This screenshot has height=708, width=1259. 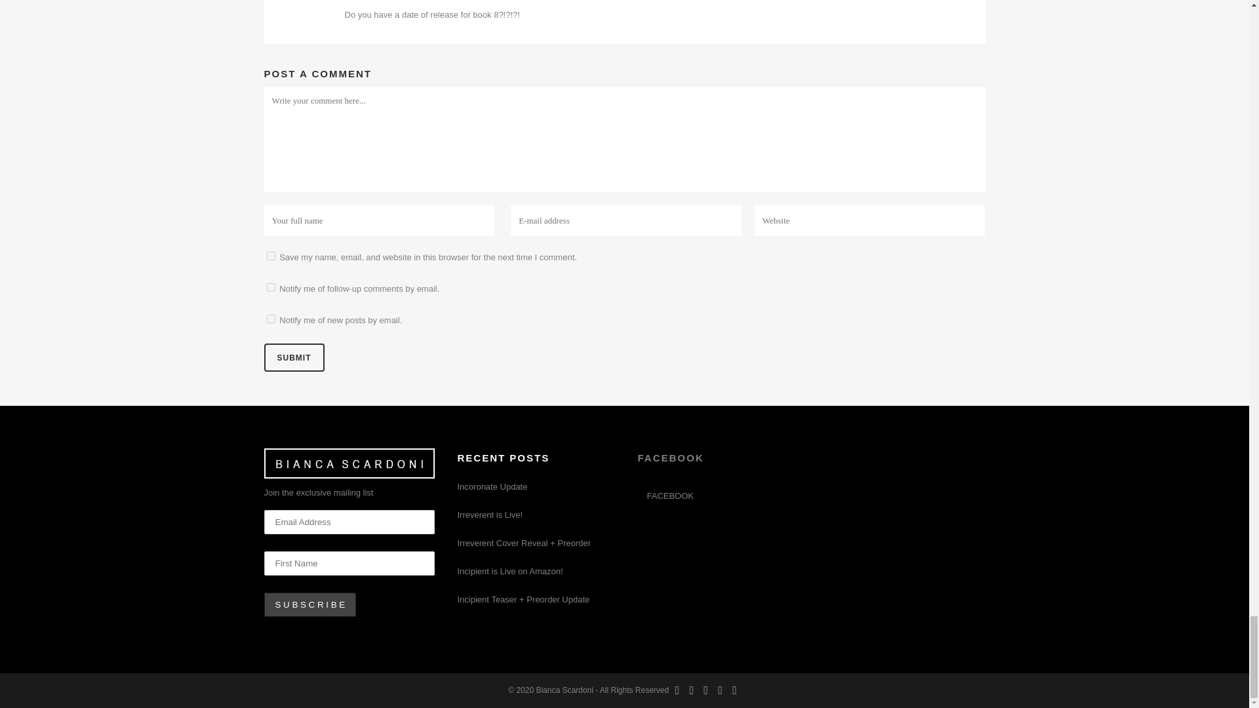 What do you see at coordinates (270, 287) in the screenshot?
I see `subscribe` at bounding box center [270, 287].